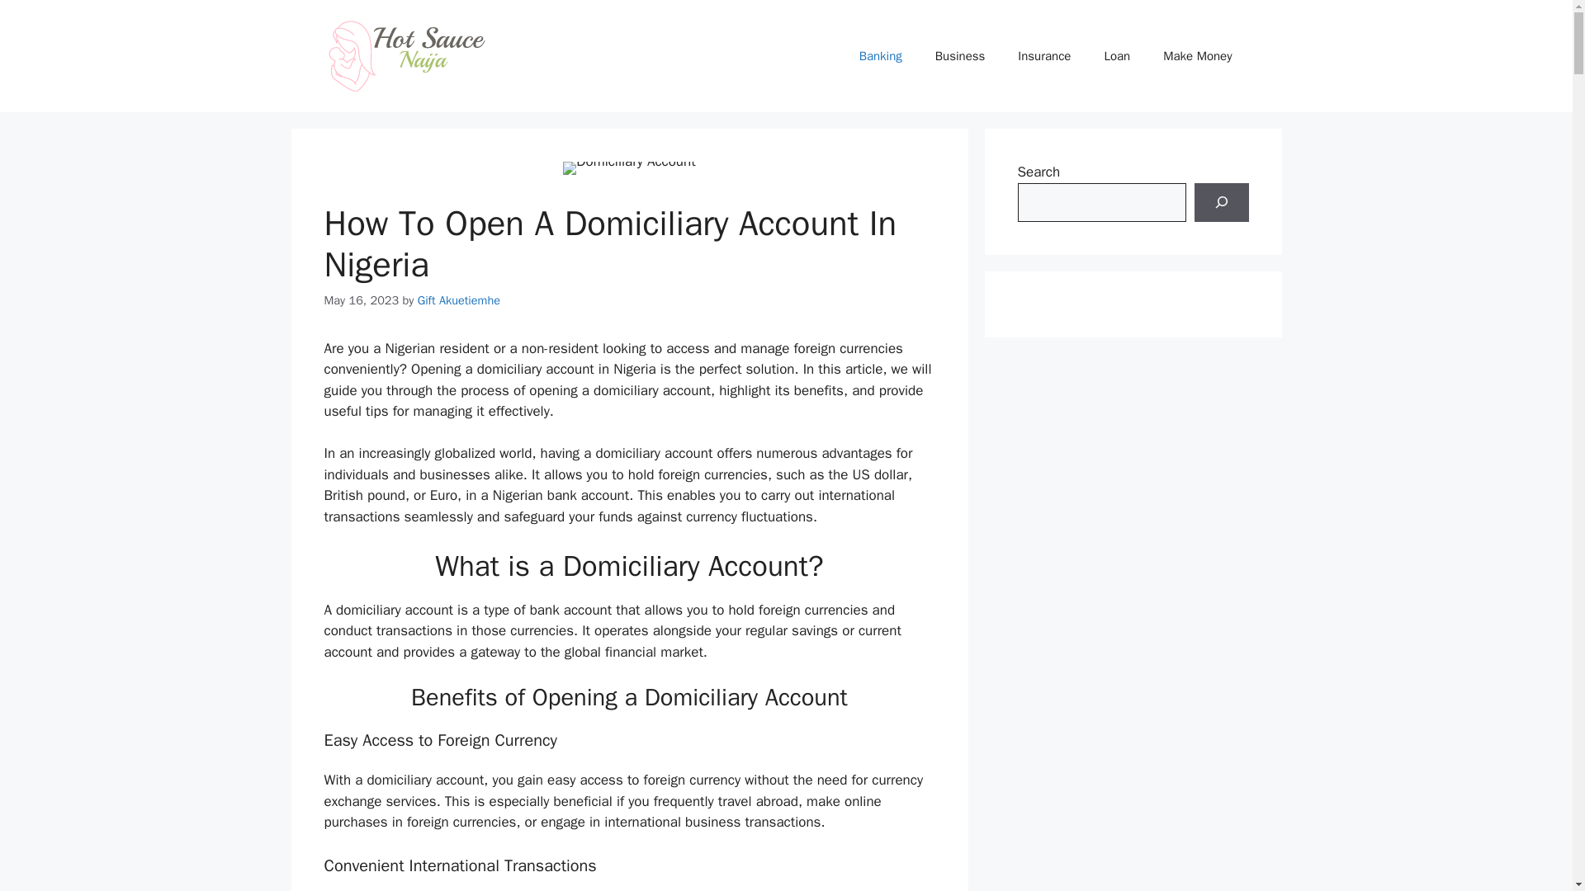  Describe the element at coordinates (1197, 56) in the screenshot. I see `Make Money` at that location.